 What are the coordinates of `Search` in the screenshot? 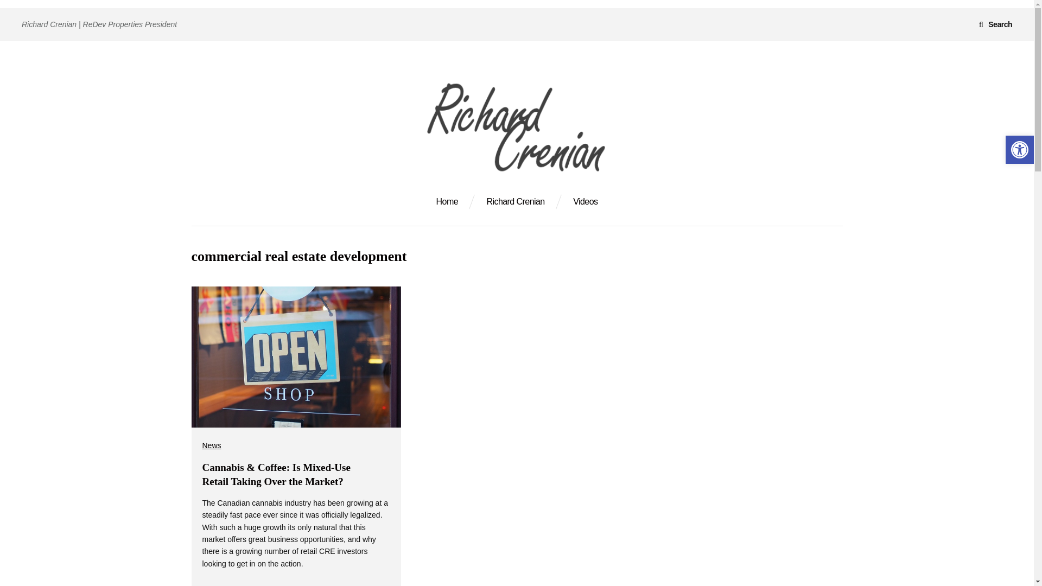 It's located at (995, 24).